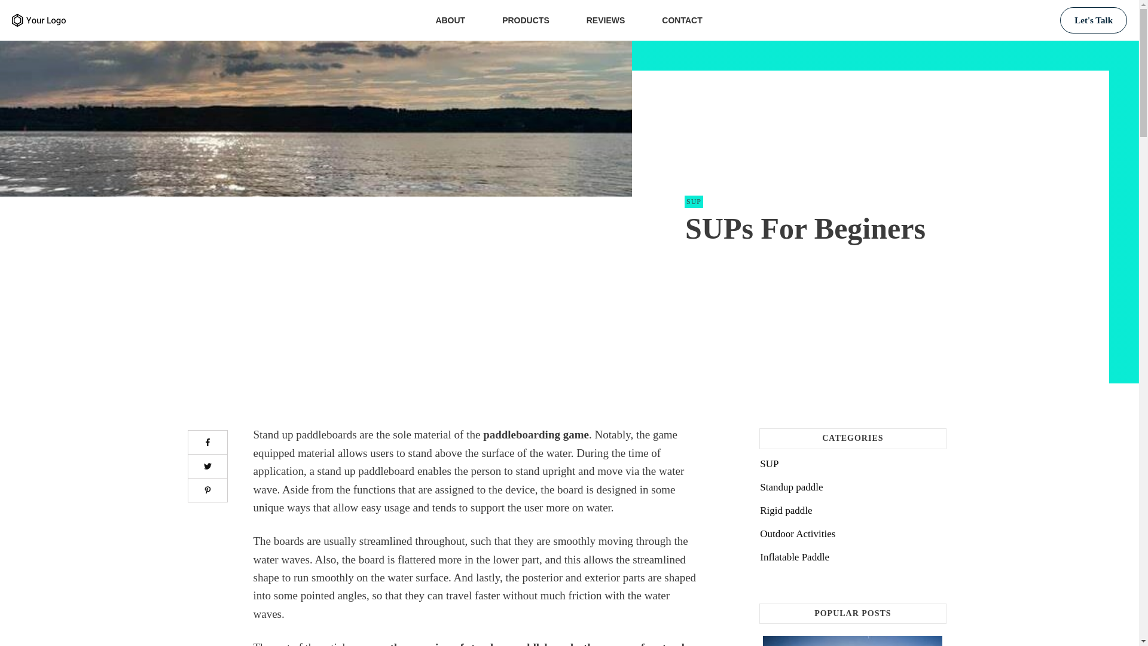 This screenshot has width=1148, height=646. I want to click on Outdoor Activities, so click(798, 534).